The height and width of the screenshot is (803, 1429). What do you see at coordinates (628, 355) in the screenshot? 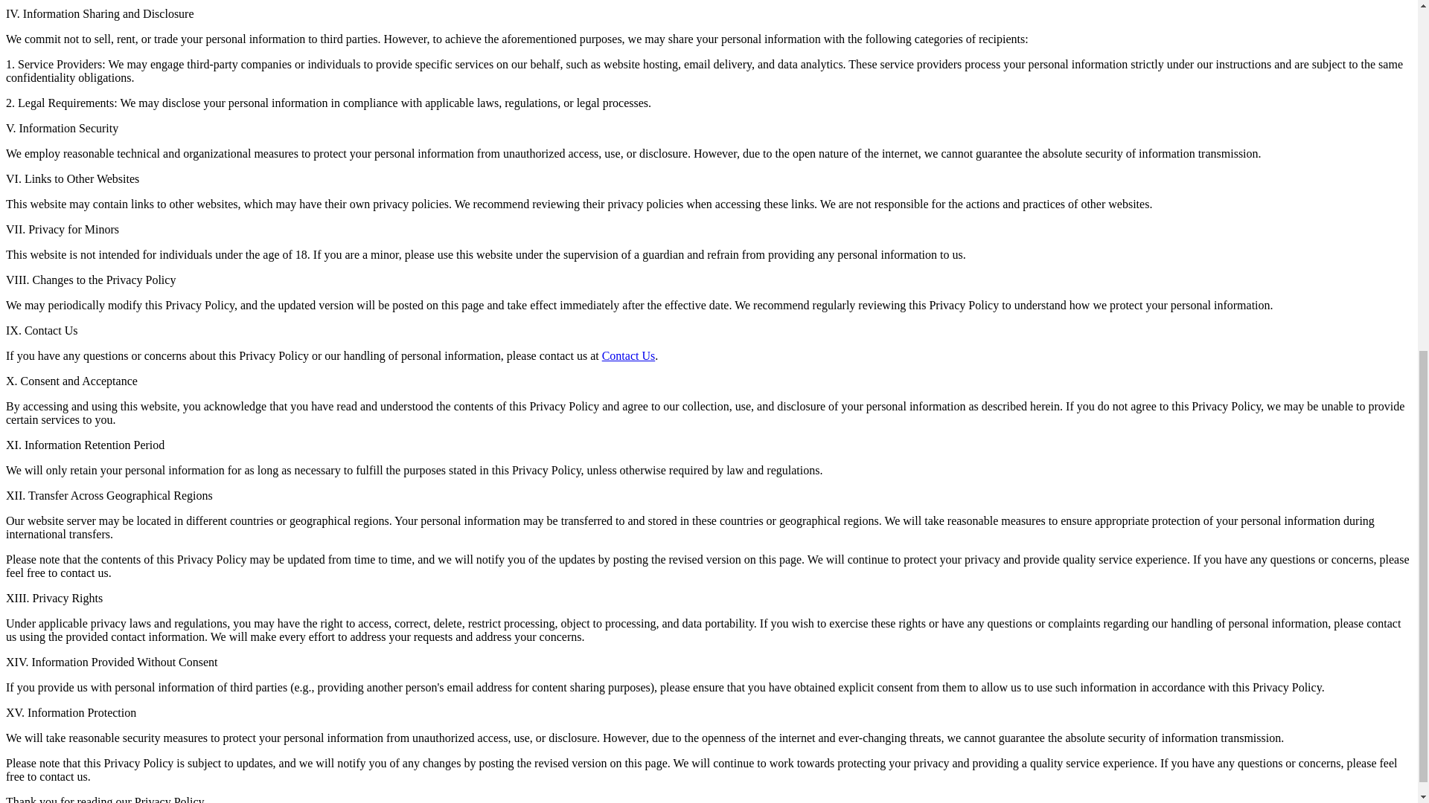
I see `Contact Us` at bounding box center [628, 355].